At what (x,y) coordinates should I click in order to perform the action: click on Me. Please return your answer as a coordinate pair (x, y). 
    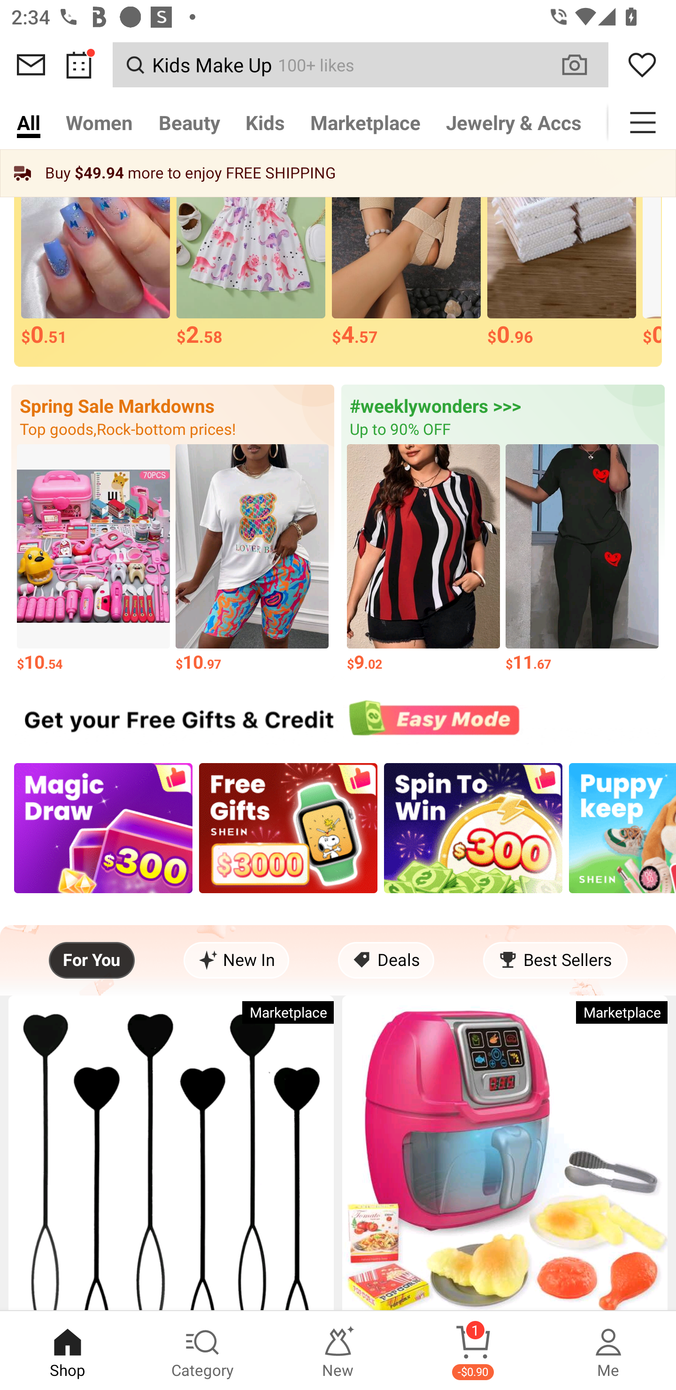
    Looking at the image, I should click on (608, 1351).